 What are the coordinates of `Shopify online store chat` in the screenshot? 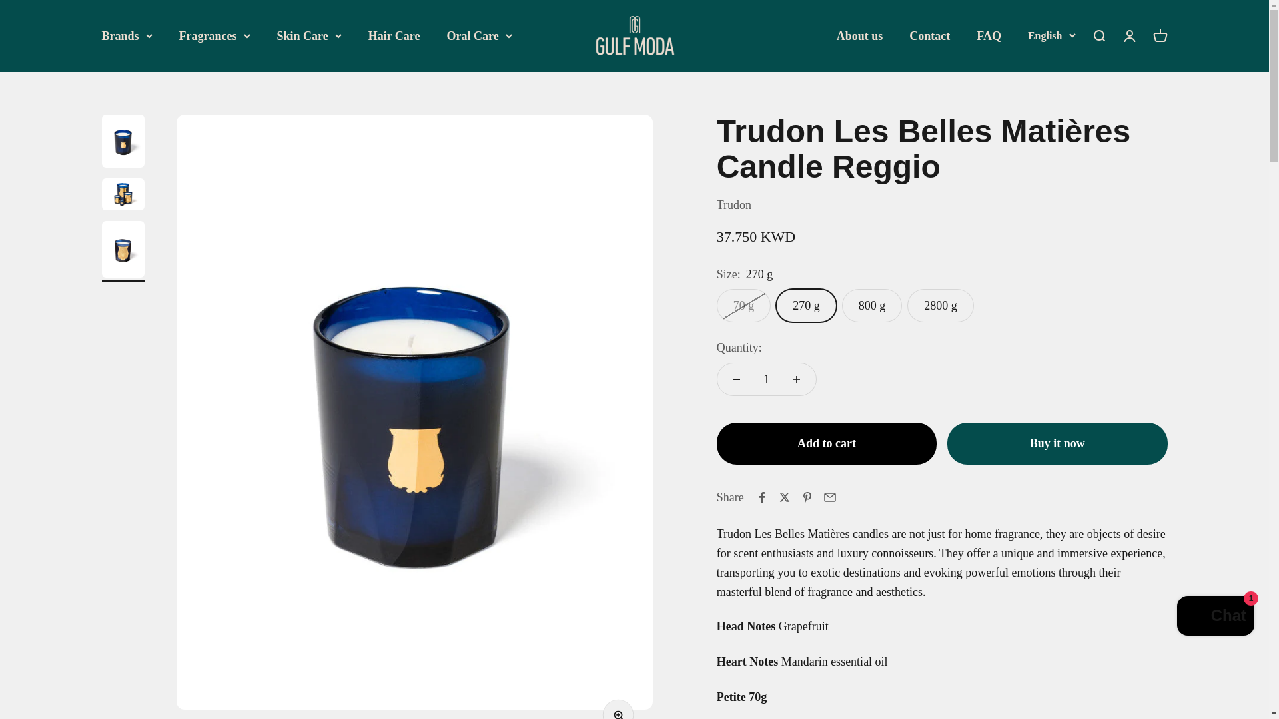 It's located at (1215, 618).